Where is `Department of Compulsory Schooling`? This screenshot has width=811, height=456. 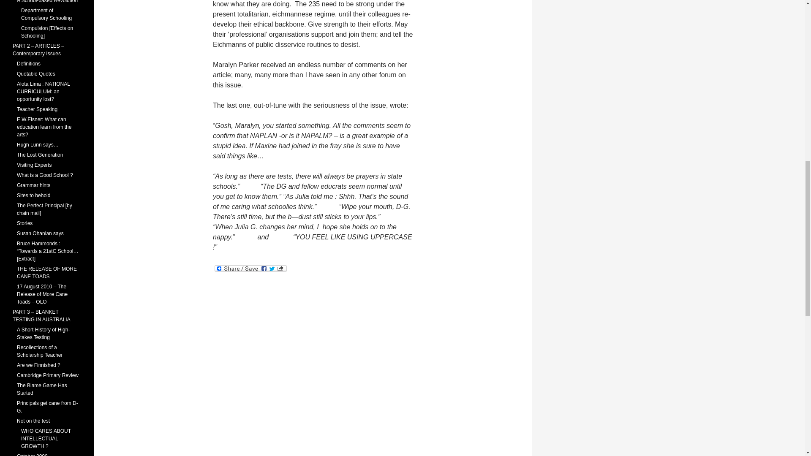
Department of Compulsory Schooling is located at coordinates (46, 14).